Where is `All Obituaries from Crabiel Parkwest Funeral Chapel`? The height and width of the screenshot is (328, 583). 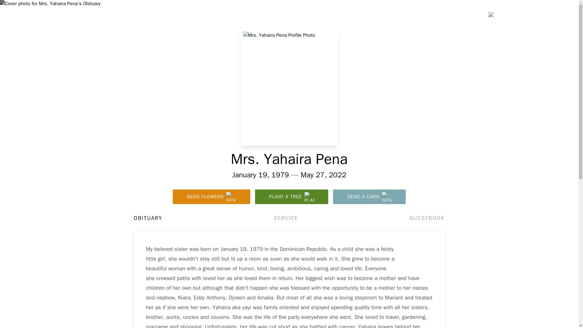 All Obituaries from Crabiel Parkwest Funeral Chapel is located at coordinates (527, 55).